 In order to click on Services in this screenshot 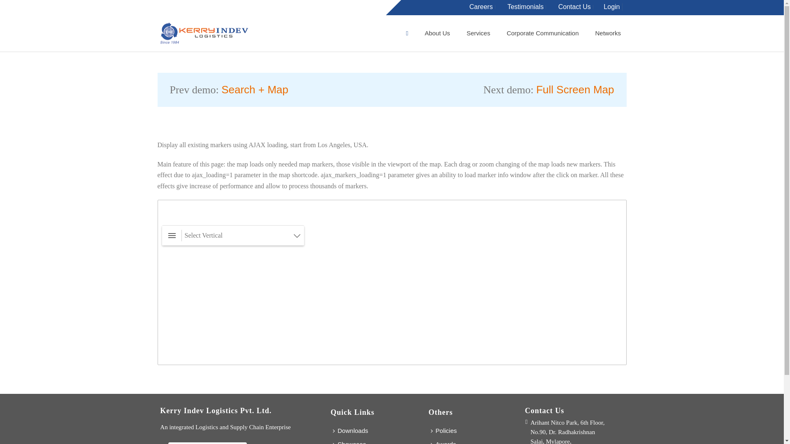, I will do `click(478, 33)`.